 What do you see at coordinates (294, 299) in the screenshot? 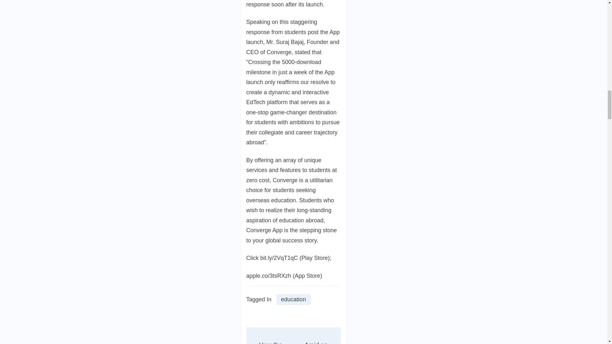
I see `education` at bounding box center [294, 299].